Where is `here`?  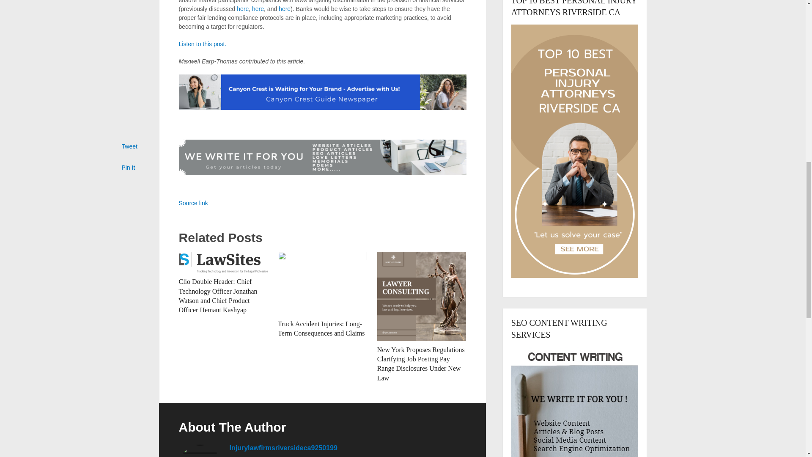
here is located at coordinates (243, 8).